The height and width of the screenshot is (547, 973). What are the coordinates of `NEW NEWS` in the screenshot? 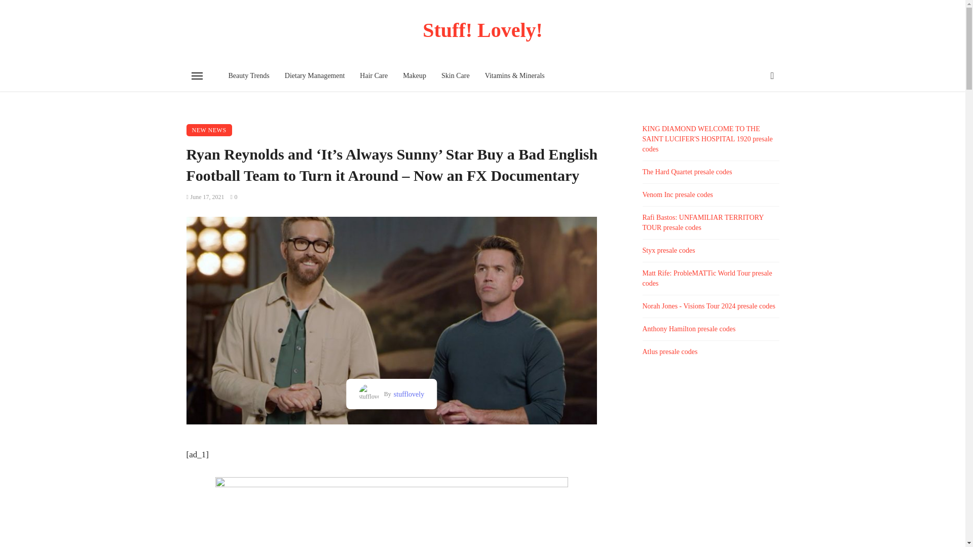 It's located at (209, 130).